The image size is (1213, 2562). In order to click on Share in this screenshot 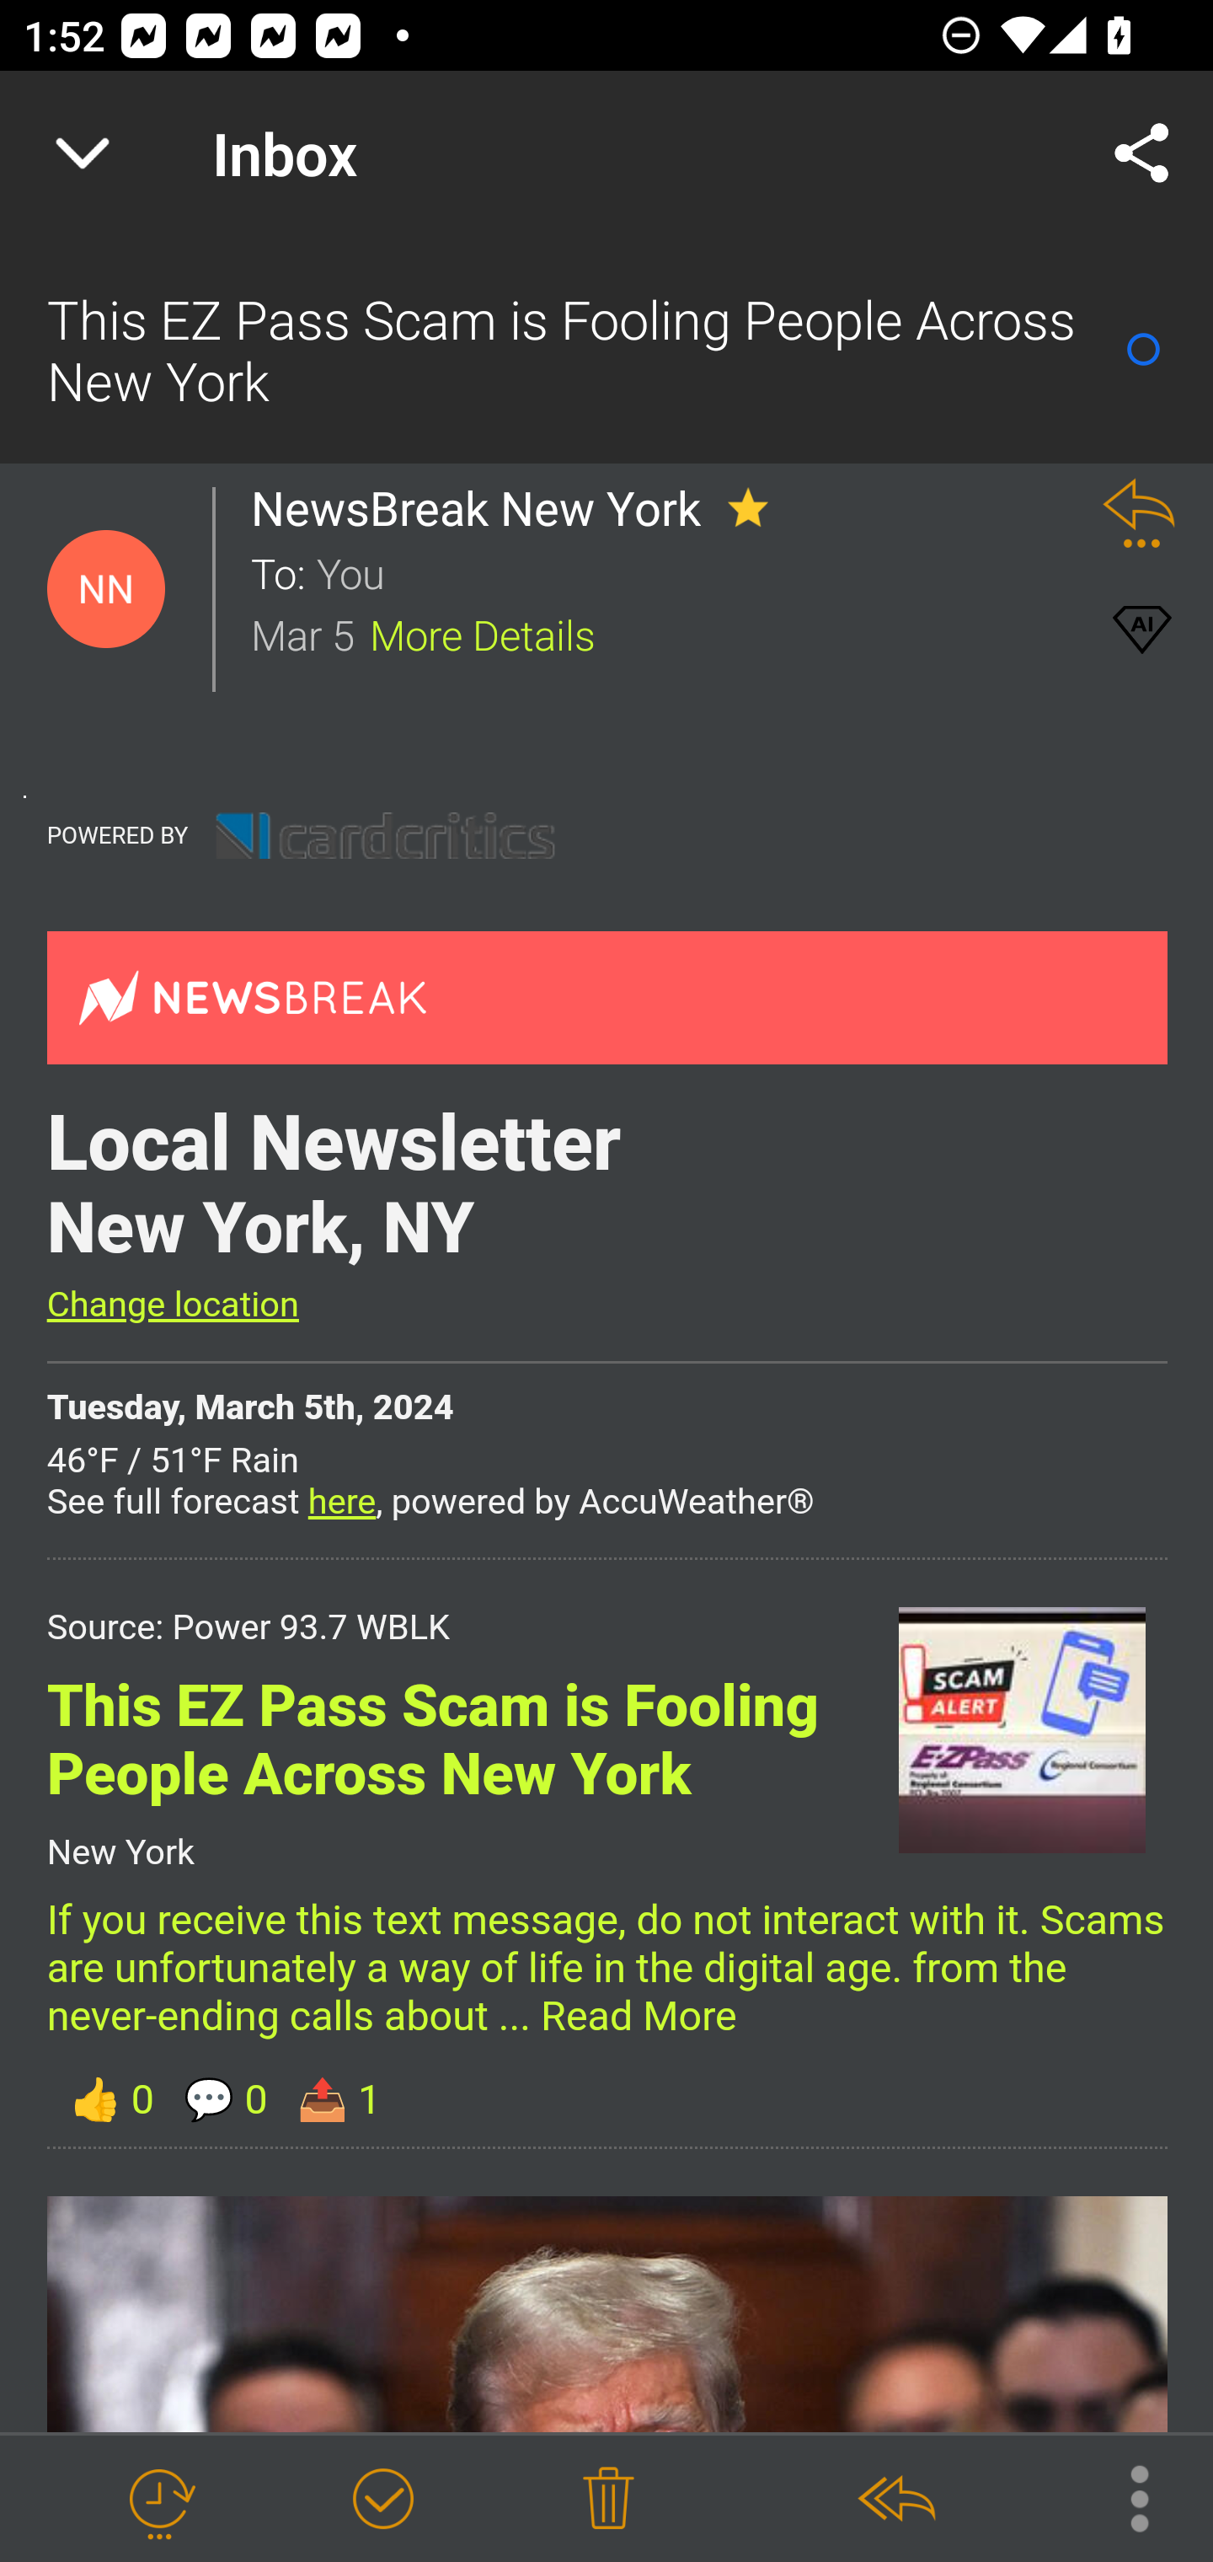, I will do `click(1142, 153)`.